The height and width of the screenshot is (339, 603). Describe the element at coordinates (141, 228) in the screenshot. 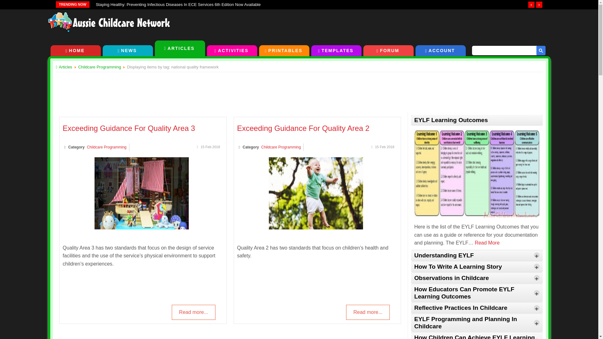

I see `Exceeding Guidance For Quality Area 3` at that location.